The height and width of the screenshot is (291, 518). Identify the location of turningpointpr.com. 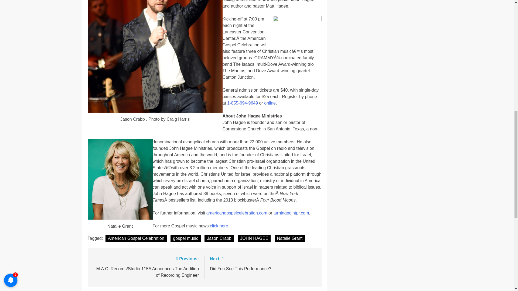
(291, 213).